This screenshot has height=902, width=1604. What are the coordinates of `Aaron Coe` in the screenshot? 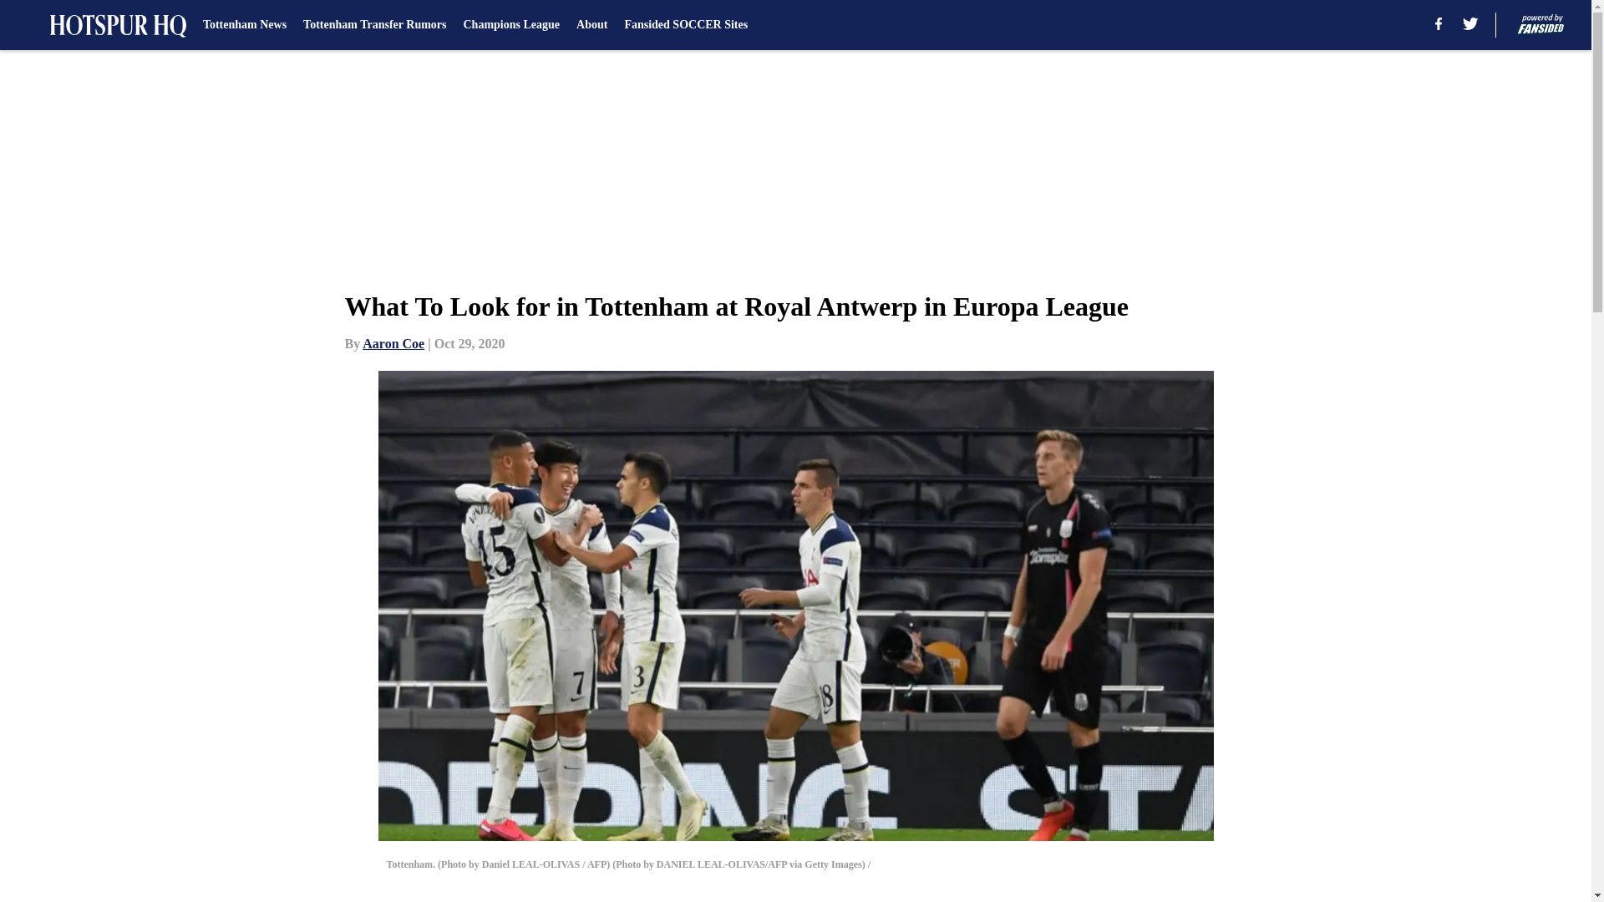 It's located at (393, 343).